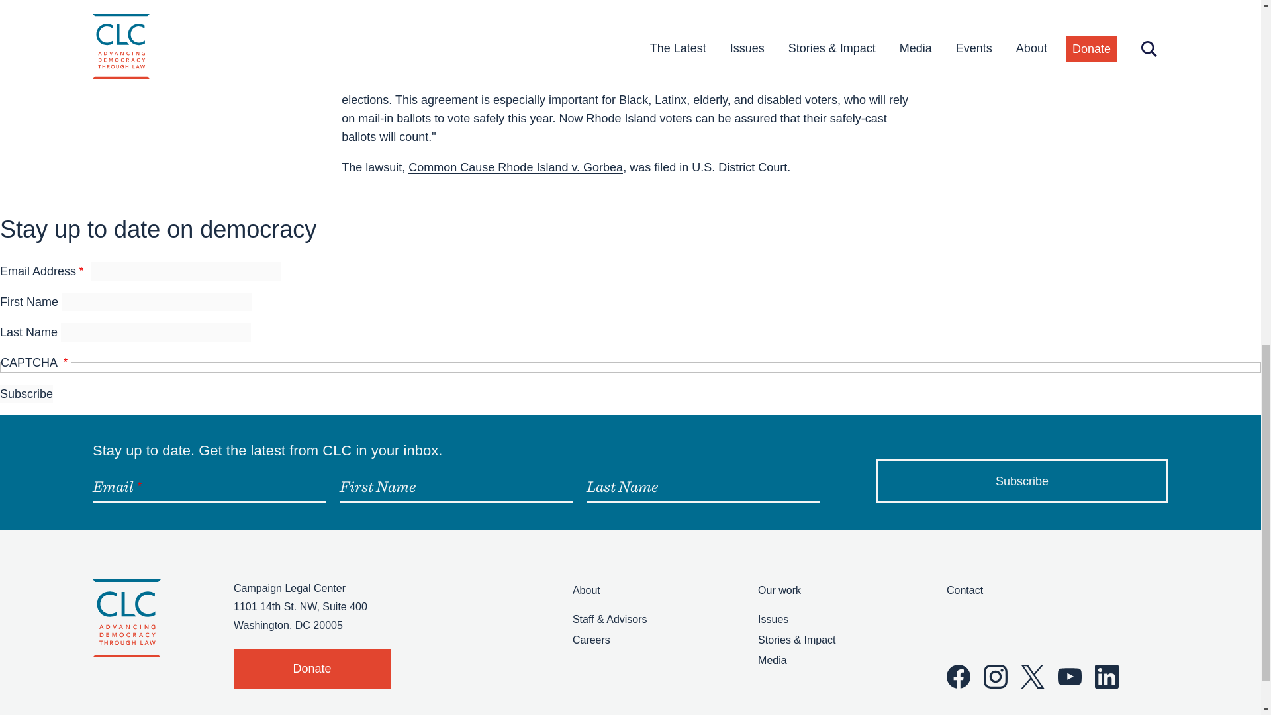 The height and width of the screenshot is (715, 1271). Describe the element at coordinates (26, 394) in the screenshot. I see `Subscribe` at that location.